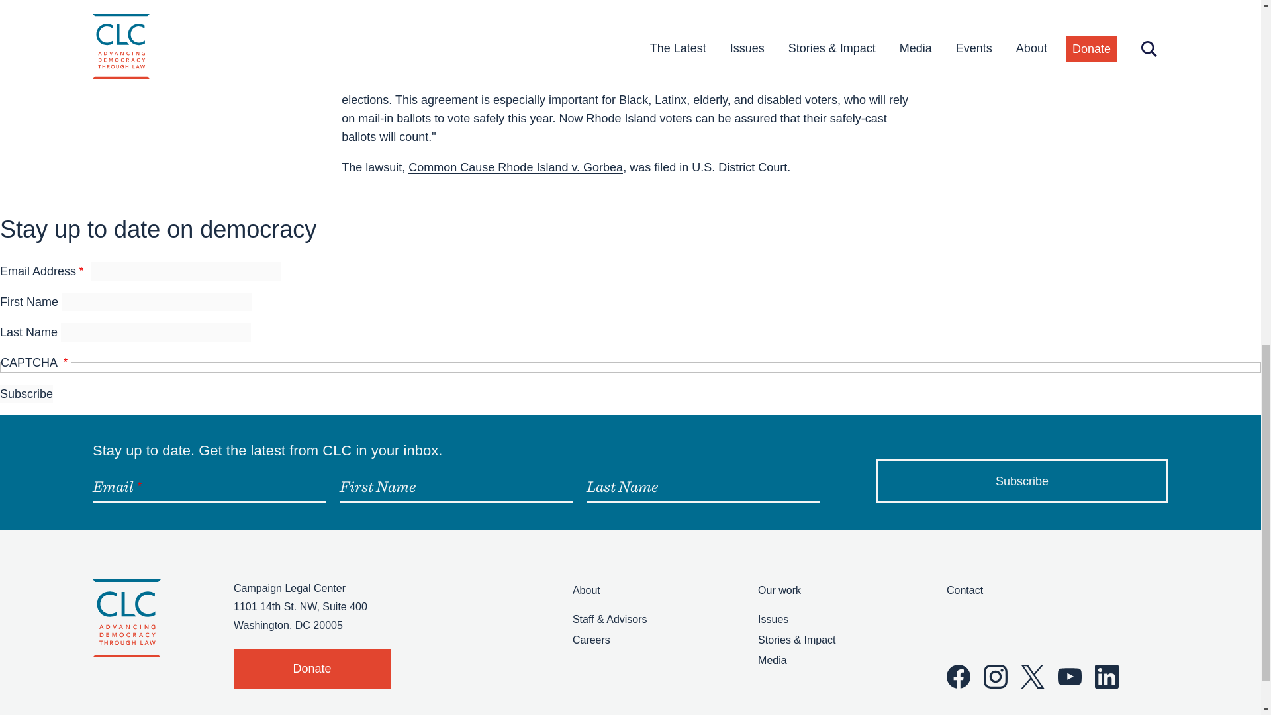 The height and width of the screenshot is (715, 1271). Describe the element at coordinates (26, 394) in the screenshot. I see `Subscribe` at that location.